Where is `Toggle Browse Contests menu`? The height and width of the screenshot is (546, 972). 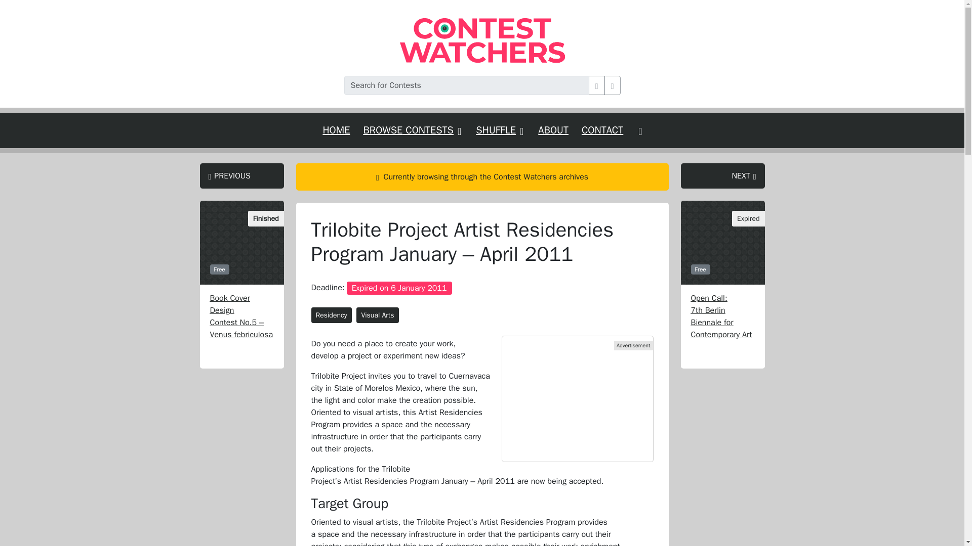
Toggle Browse Contests menu is located at coordinates (412, 130).